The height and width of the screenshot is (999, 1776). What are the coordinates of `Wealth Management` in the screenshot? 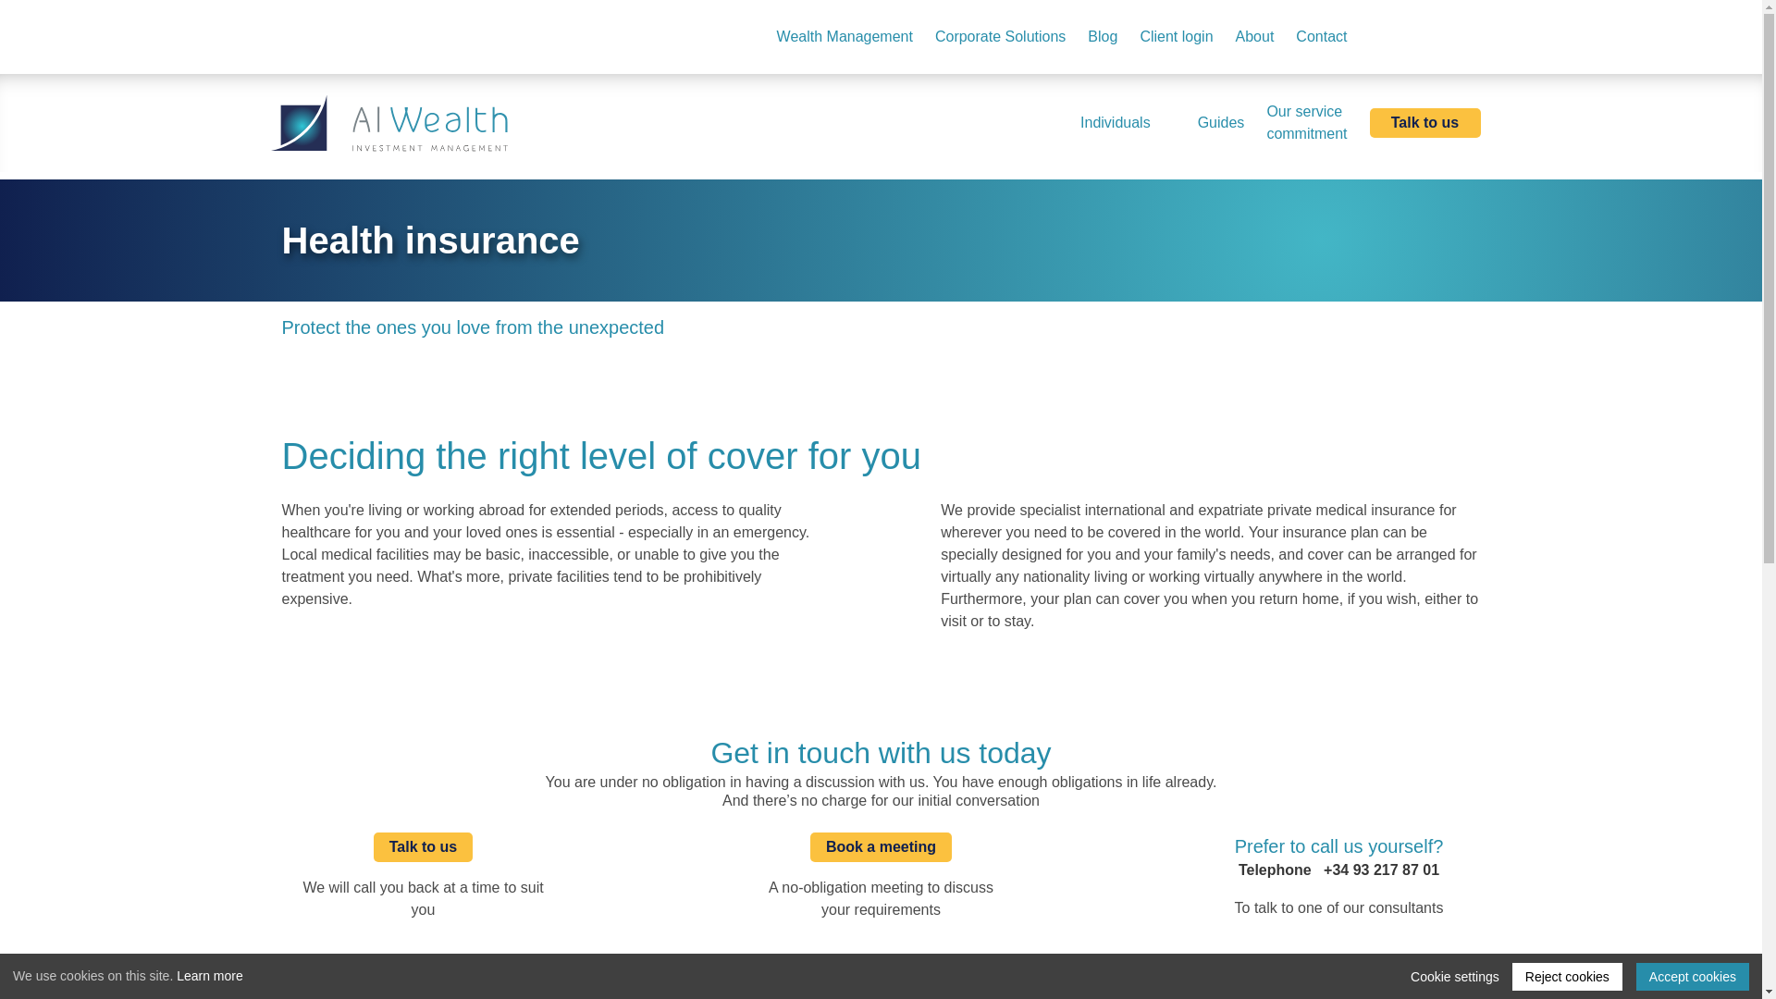 It's located at (1175, 37).